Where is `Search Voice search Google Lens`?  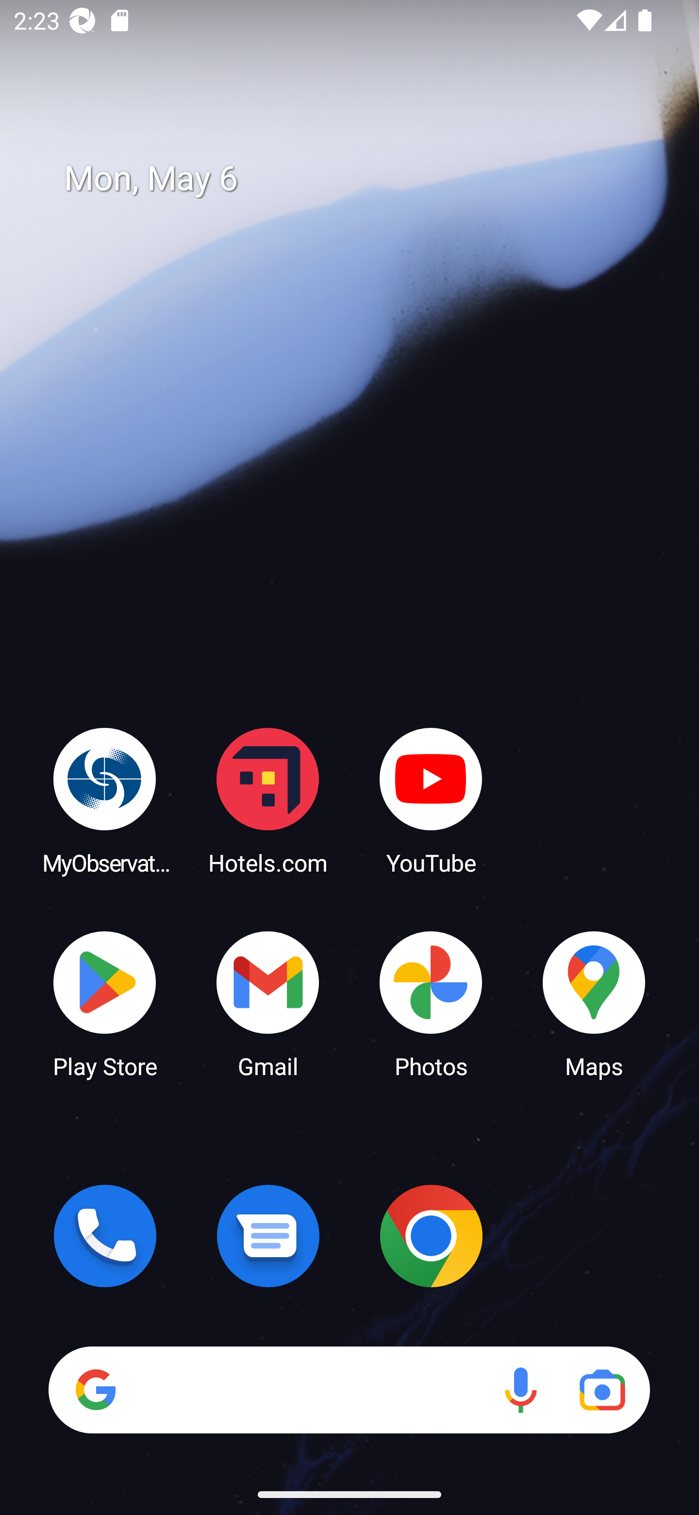
Search Voice search Google Lens is located at coordinates (349, 1390).